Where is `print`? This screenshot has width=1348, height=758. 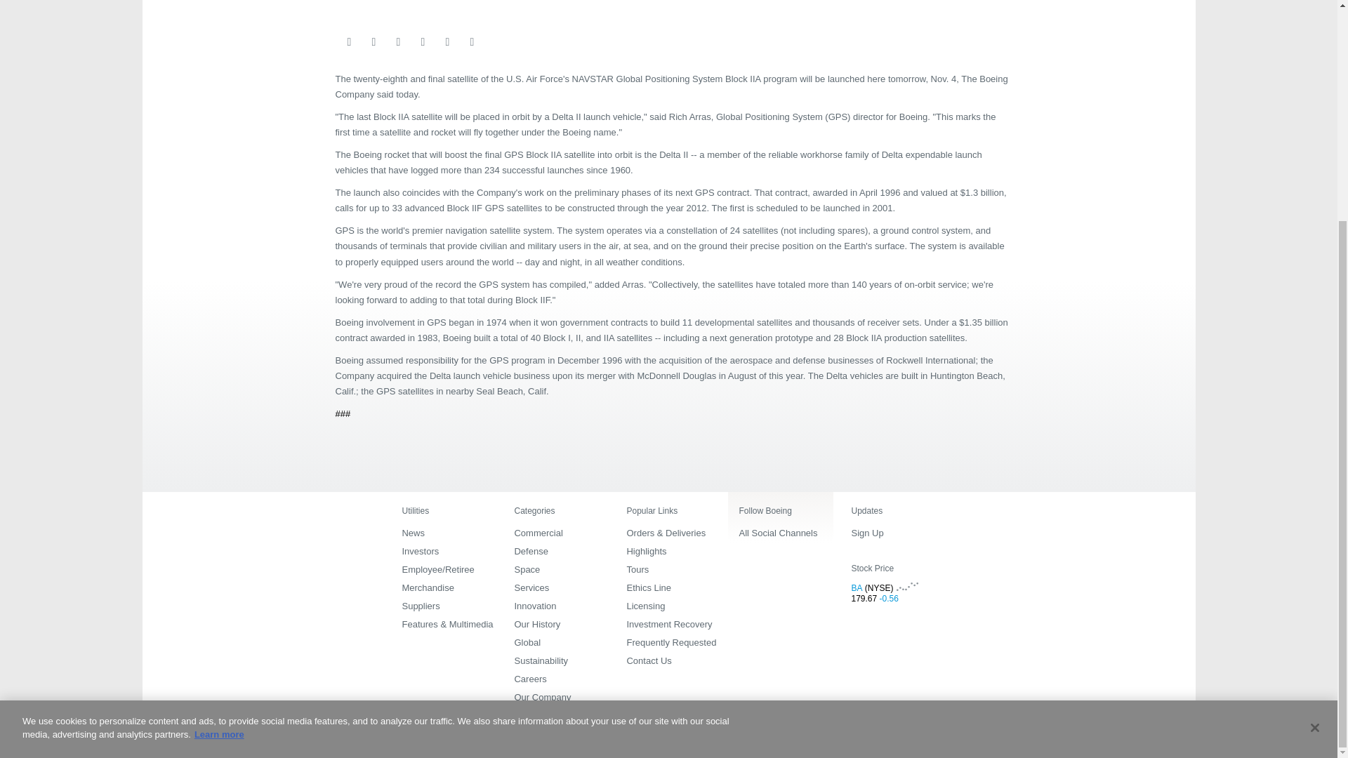
print is located at coordinates (447, 42).